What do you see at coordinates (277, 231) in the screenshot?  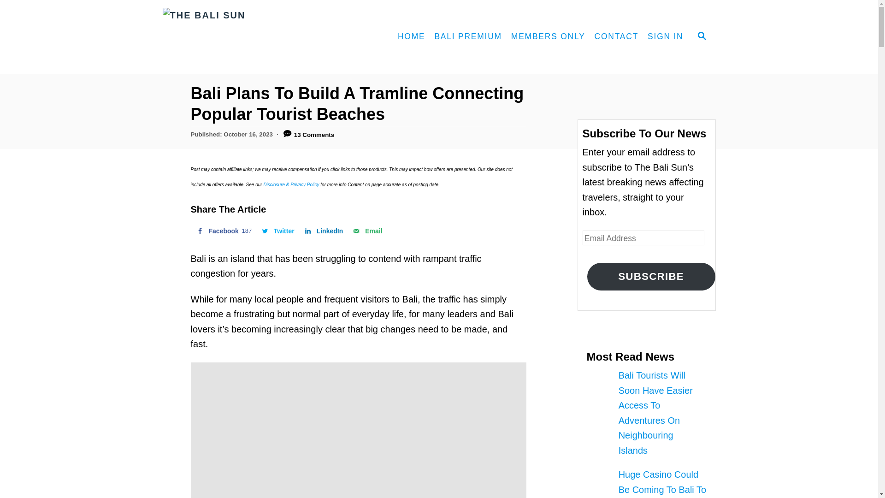 I see `Share on Twitter` at bounding box center [277, 231].